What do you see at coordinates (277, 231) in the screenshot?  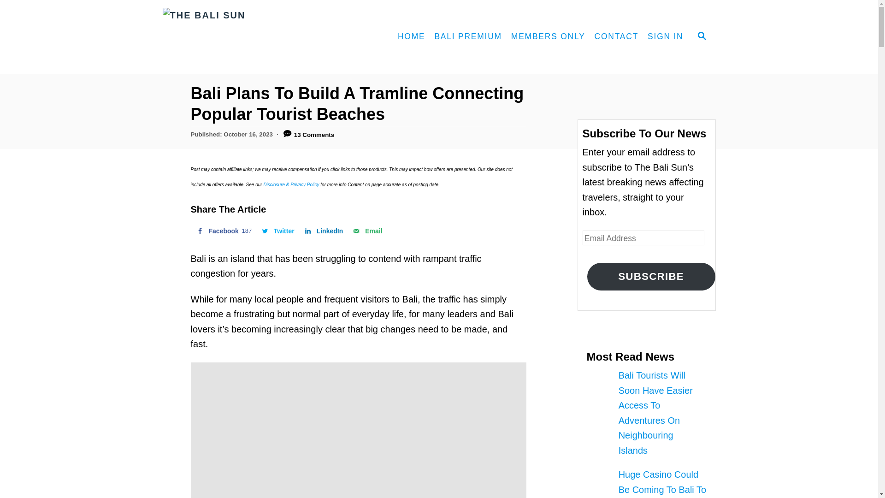 I see `Share on Twitter` at bounding box center [277, 231].